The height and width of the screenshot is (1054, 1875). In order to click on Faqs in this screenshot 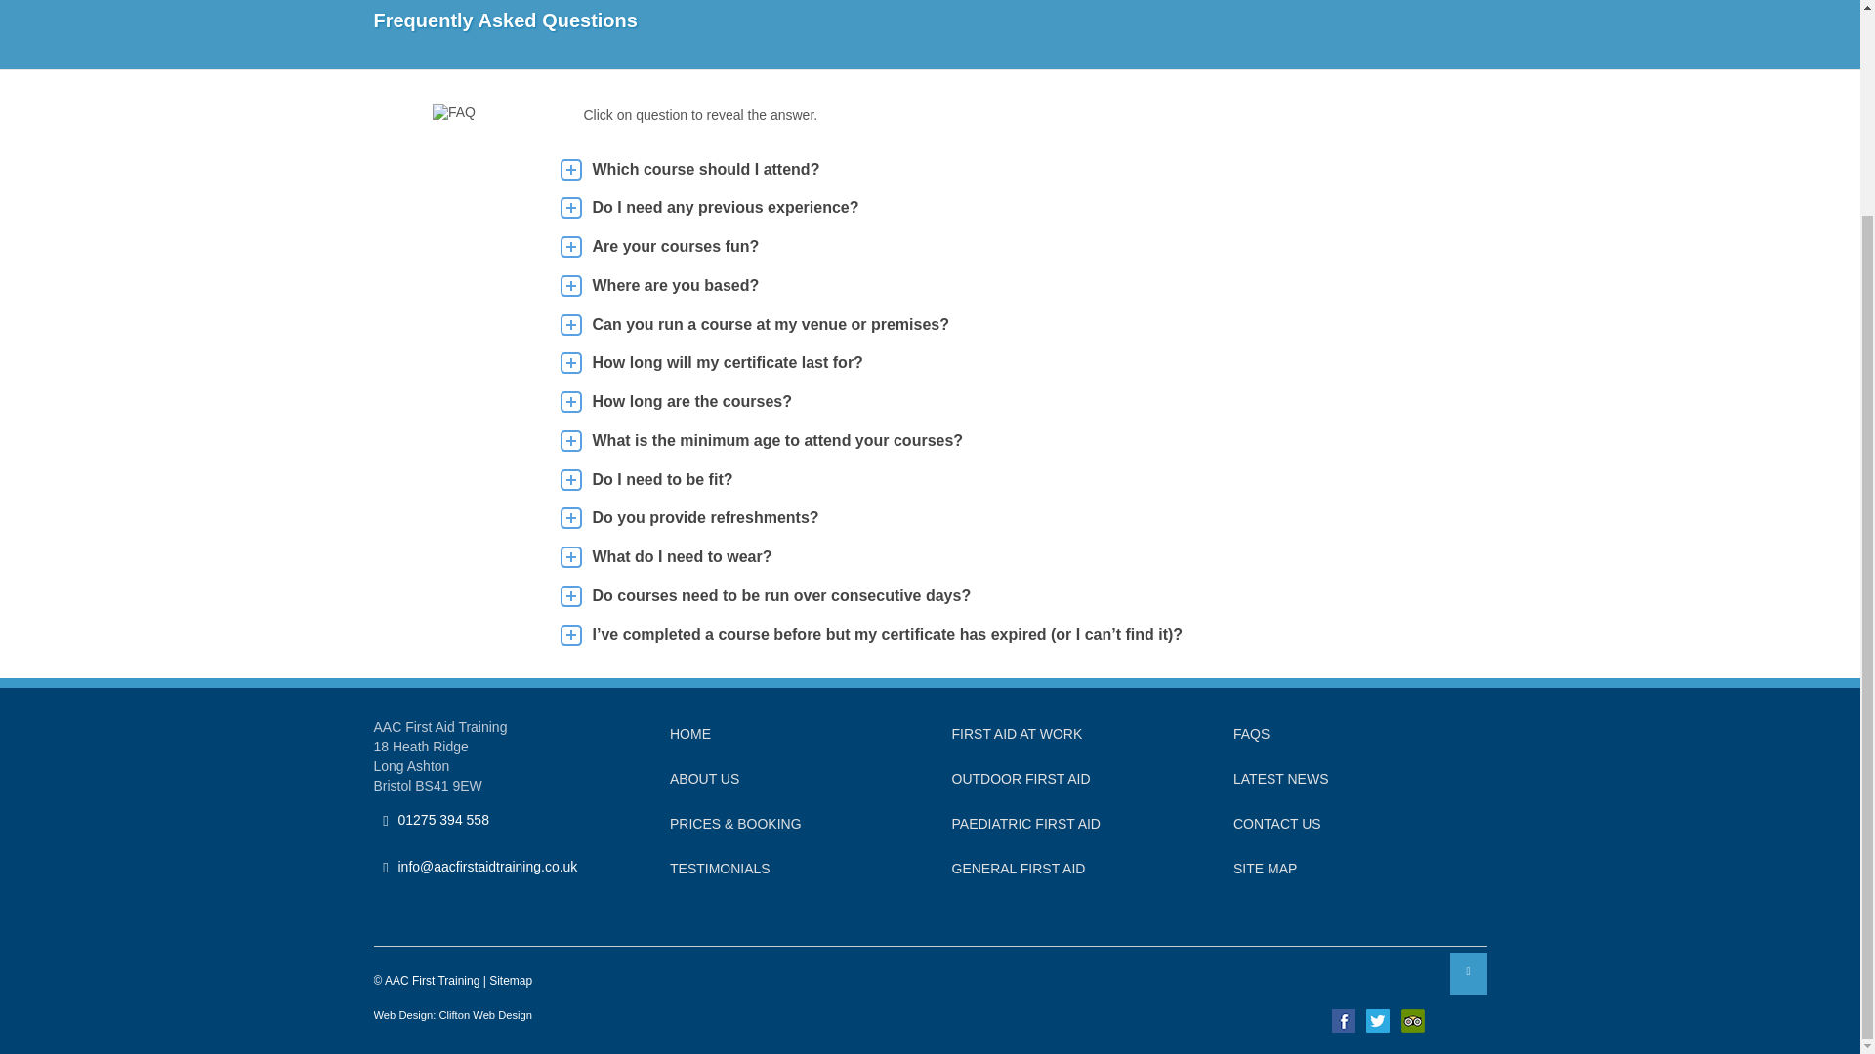, I will do `click(1251, 734)`.